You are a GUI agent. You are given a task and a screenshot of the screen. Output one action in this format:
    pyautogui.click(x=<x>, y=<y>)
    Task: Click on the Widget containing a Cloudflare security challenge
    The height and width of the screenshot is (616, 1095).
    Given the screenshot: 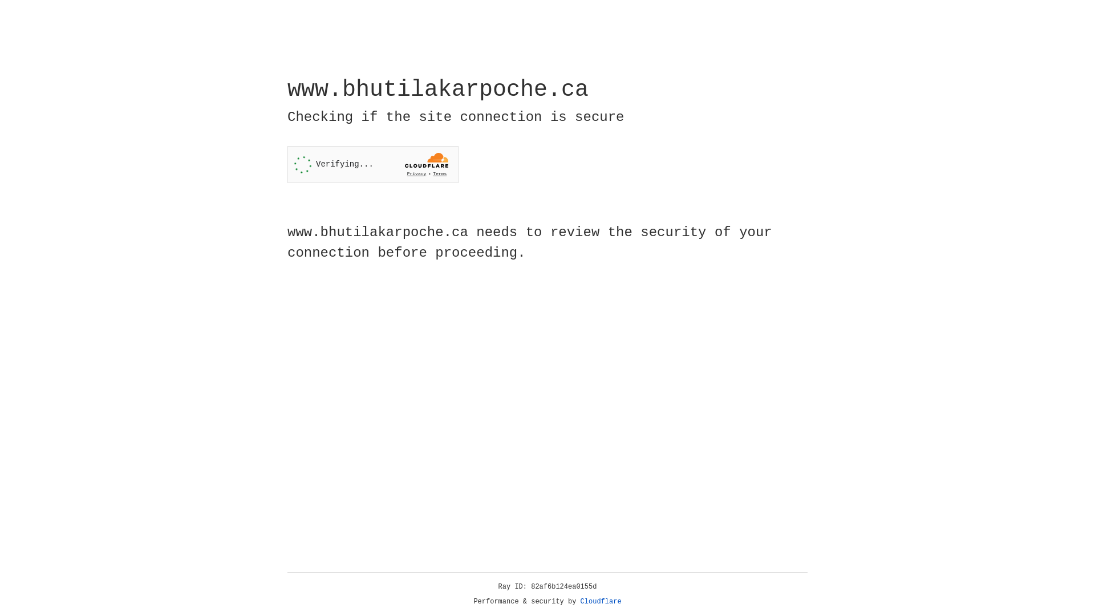 What is the action you would take?
    pyautogui.click(x=373, y=164)
    